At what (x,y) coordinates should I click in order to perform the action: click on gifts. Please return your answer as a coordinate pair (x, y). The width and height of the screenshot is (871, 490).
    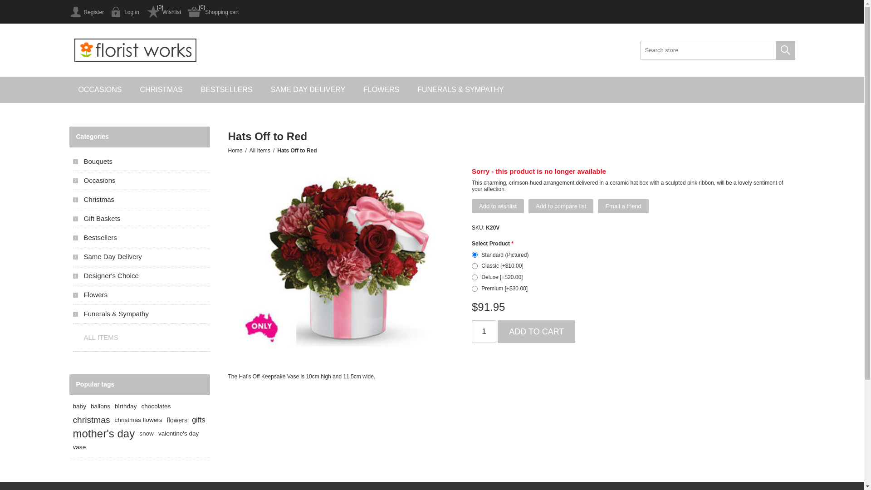
    Looking at the image, I should click on (199, 420).